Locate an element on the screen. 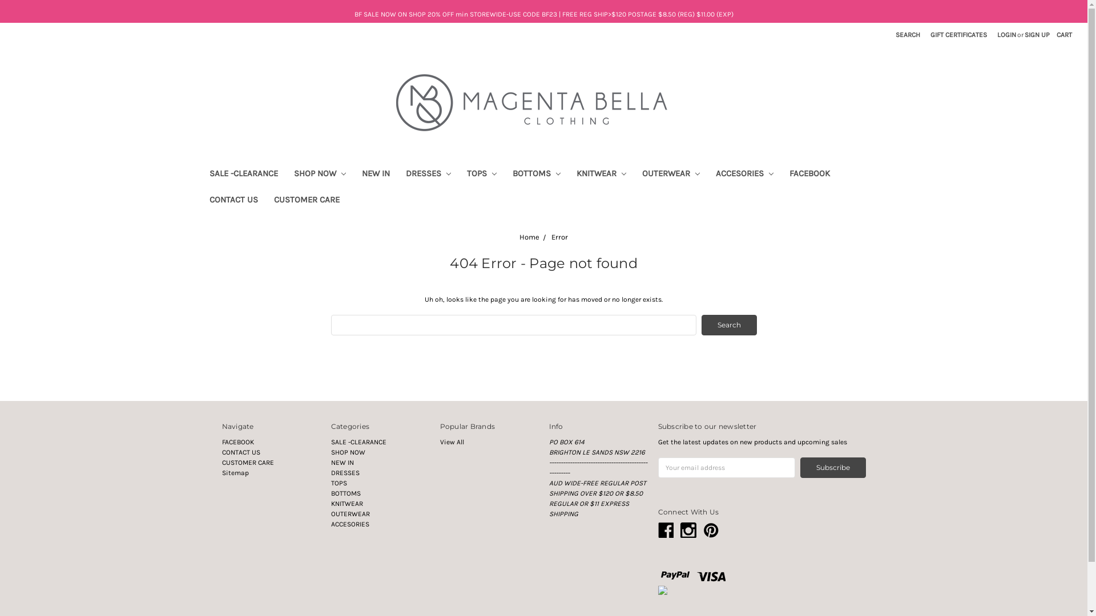  BOTTOMS is located at coordinates (537, 175).